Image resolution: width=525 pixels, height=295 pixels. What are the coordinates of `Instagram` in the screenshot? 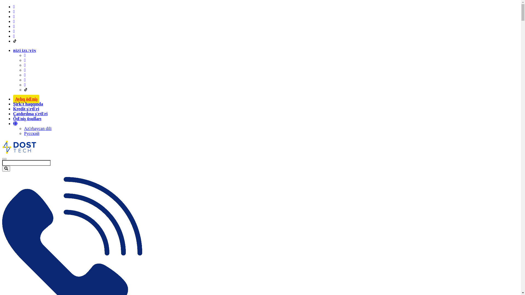 It's located at (14, 11).